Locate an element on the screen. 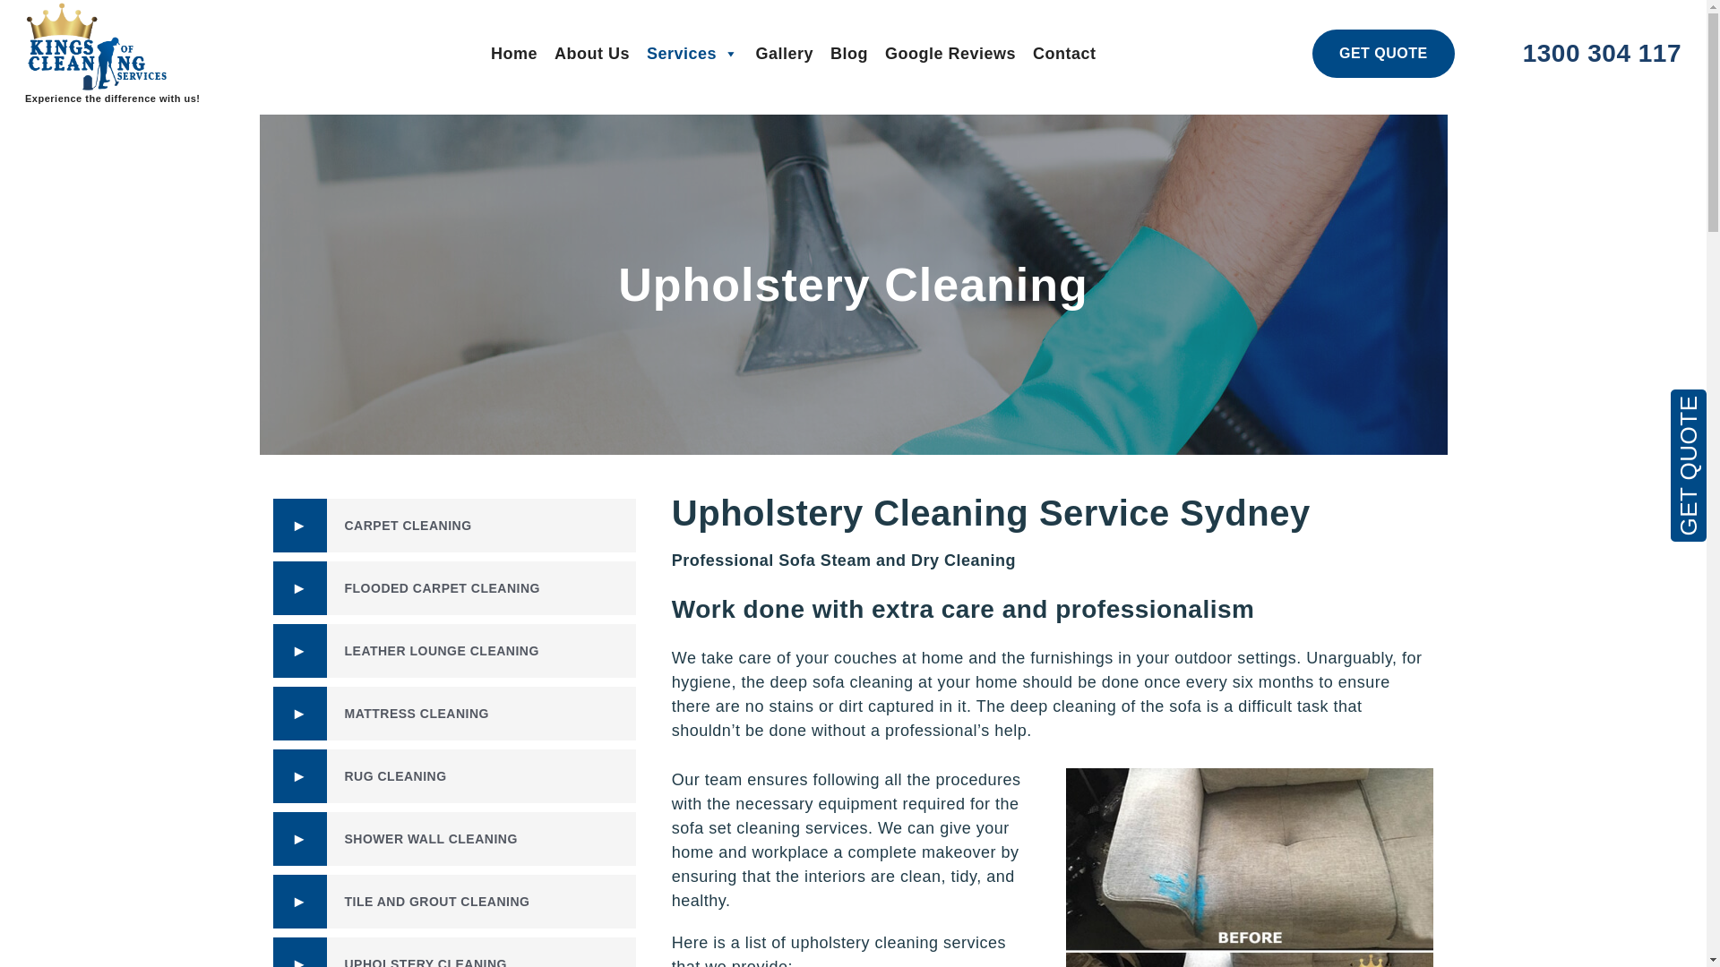 Image resolution: width=1720 pixels, height=967 pixels. SHOWER WALL CLEANING is located at coordinates (453, 839).